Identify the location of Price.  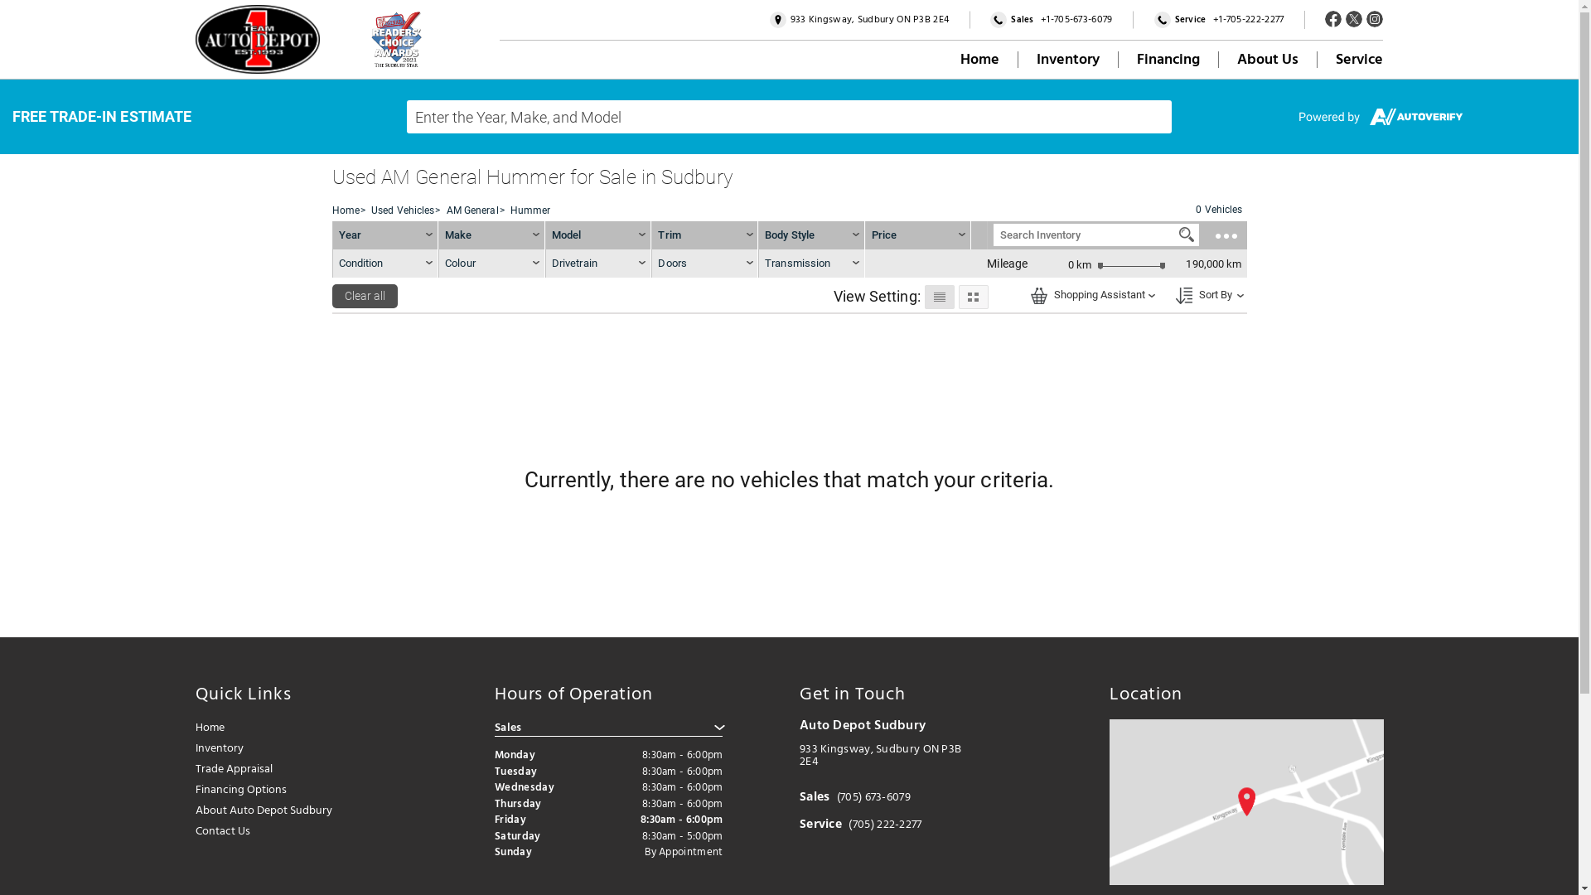
(885, 235).